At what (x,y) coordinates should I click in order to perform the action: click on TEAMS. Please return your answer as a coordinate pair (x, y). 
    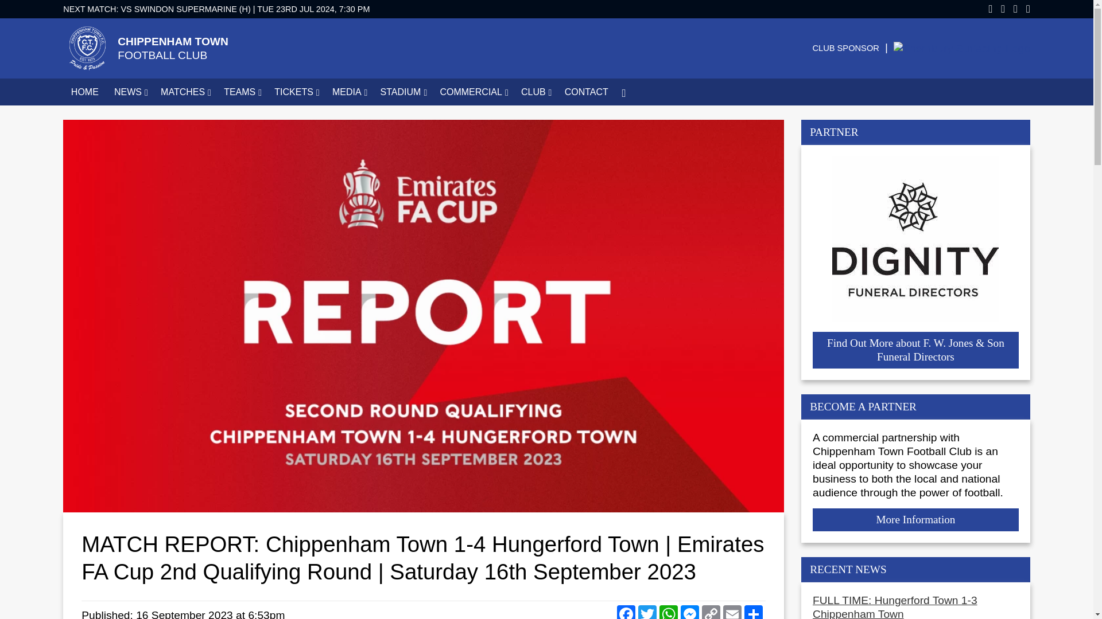
    Looking at the image, I should click on (341, 48).